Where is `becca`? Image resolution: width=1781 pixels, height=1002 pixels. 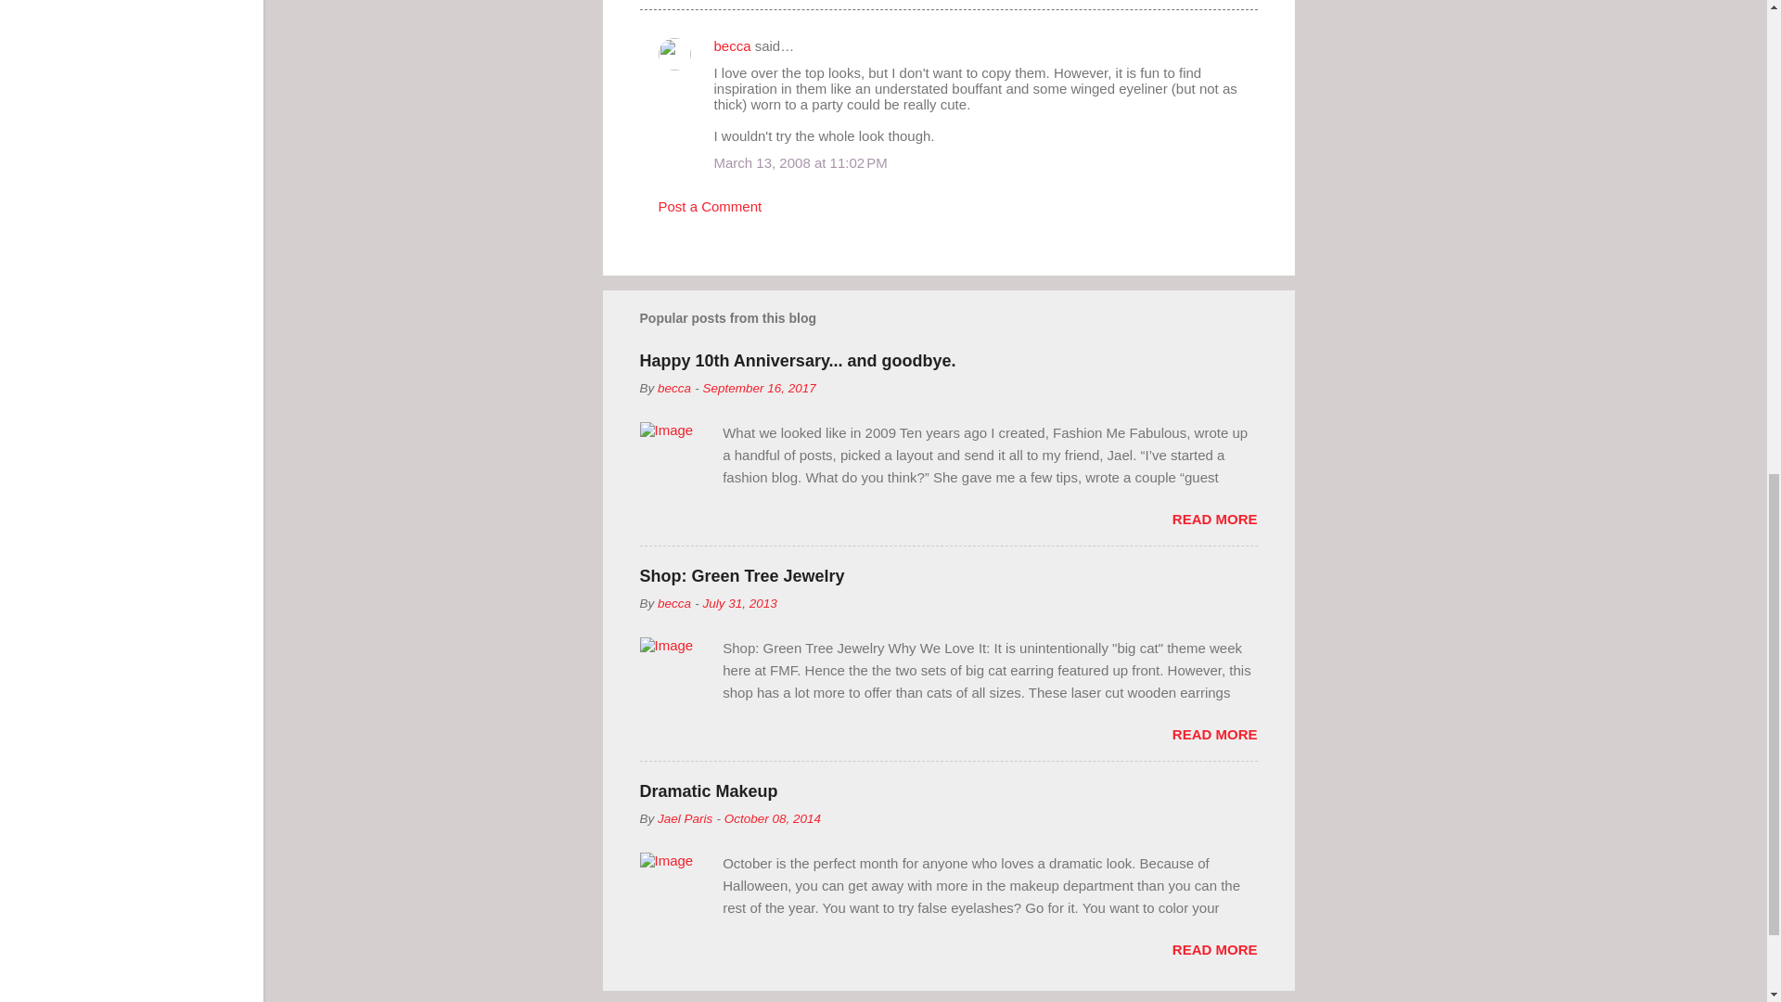
becca is located at coordinates (733, 46).